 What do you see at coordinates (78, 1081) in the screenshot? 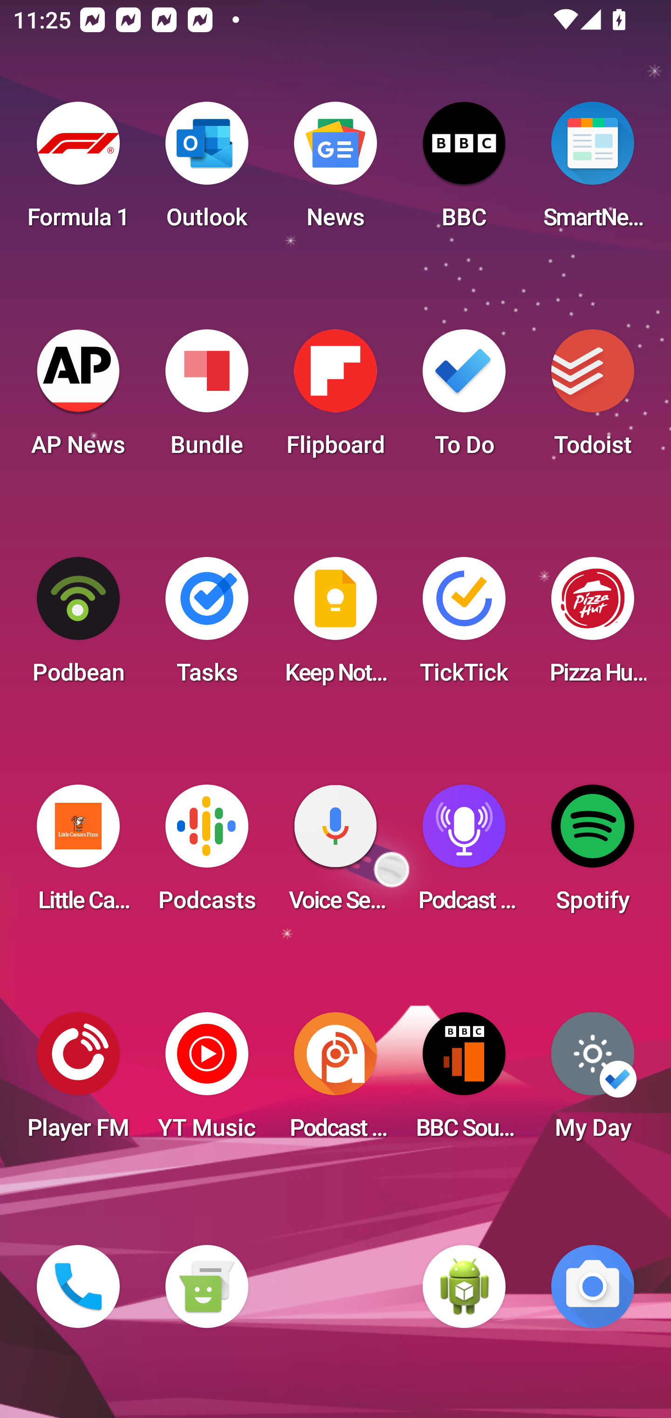
I see `Player FM` at bounding box center [78, 1081].